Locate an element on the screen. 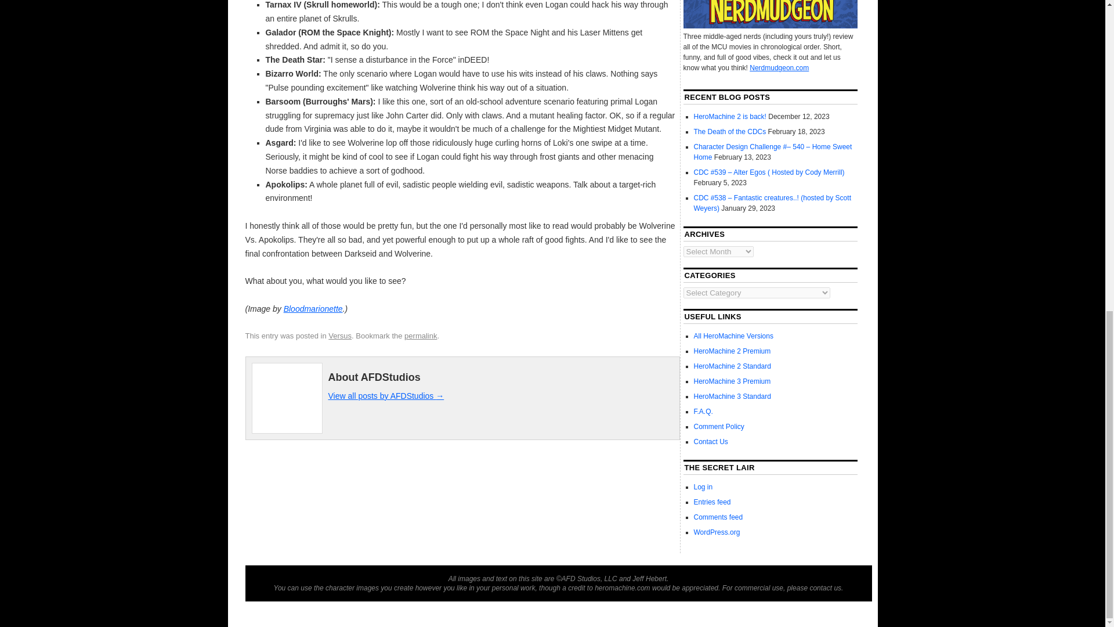 This screenshot has height=627, width=1114. Versus is located at coordinates (340, 336).